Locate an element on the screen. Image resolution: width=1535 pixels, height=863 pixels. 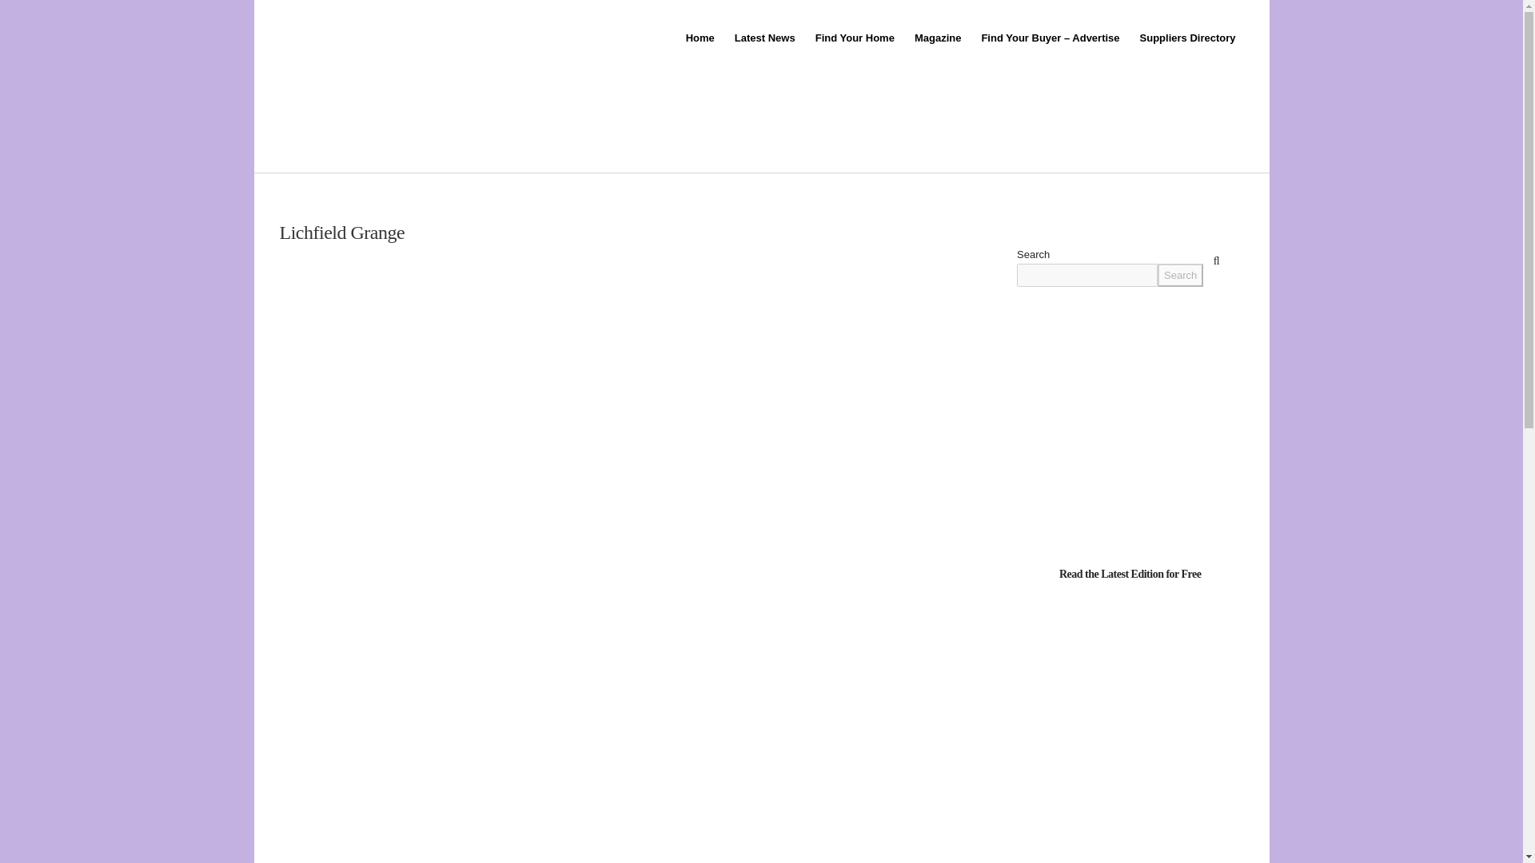
Magazine is located at coordinates (937, 38).